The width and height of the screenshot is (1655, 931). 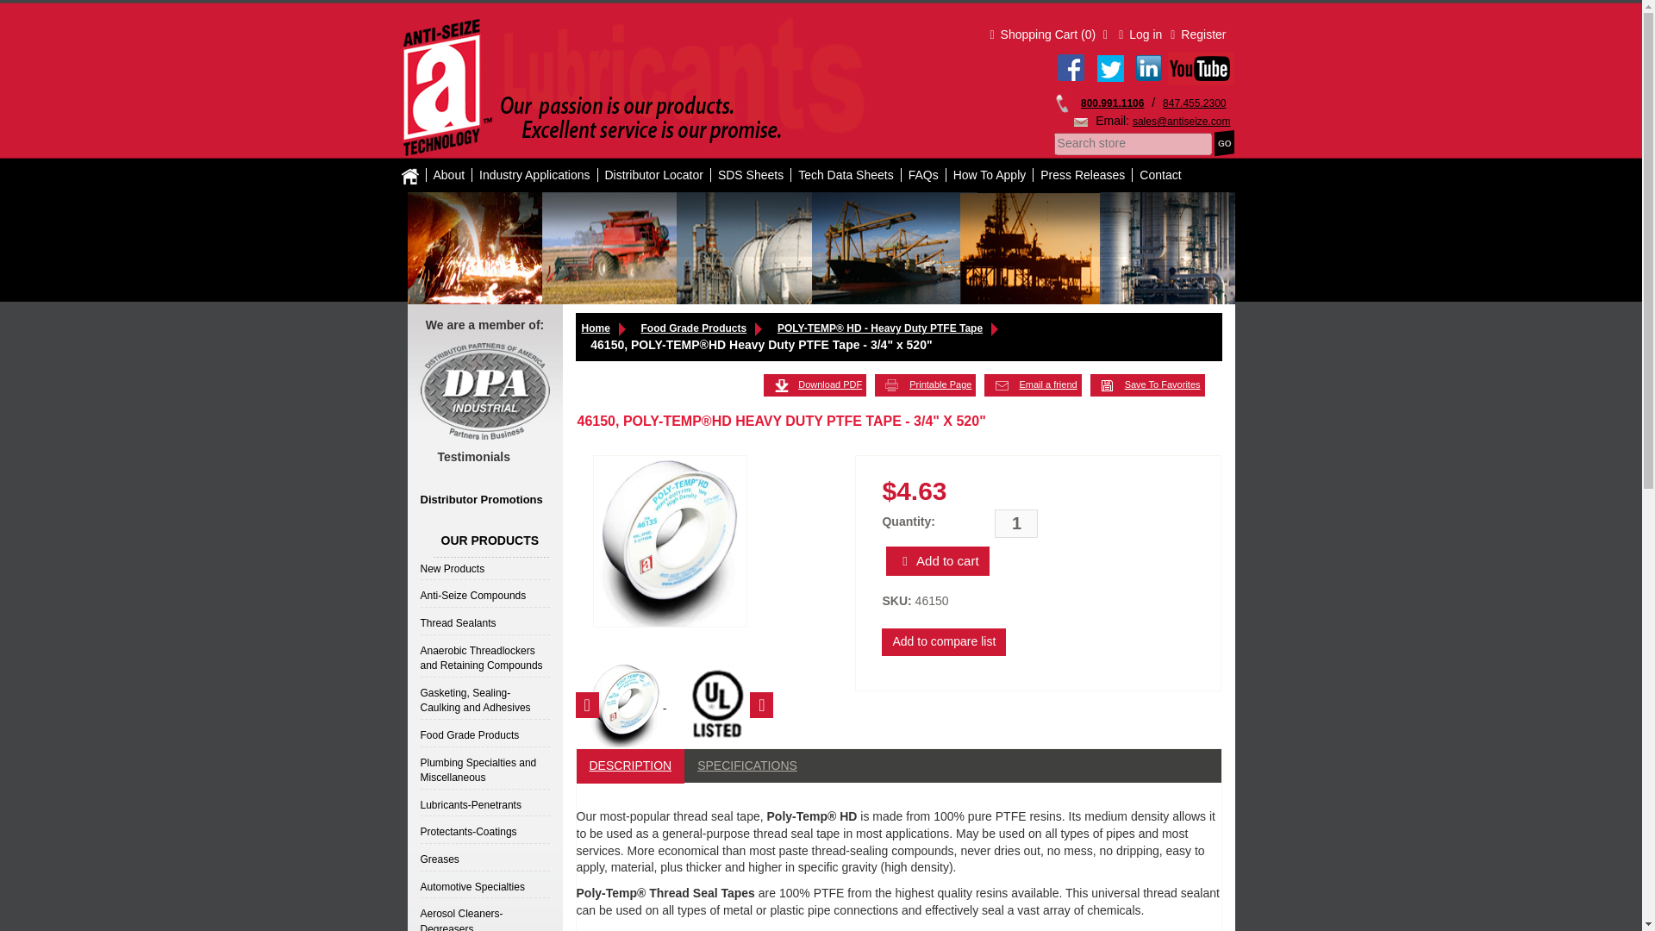 I want to click on Register, so click(x=1198, y=34).